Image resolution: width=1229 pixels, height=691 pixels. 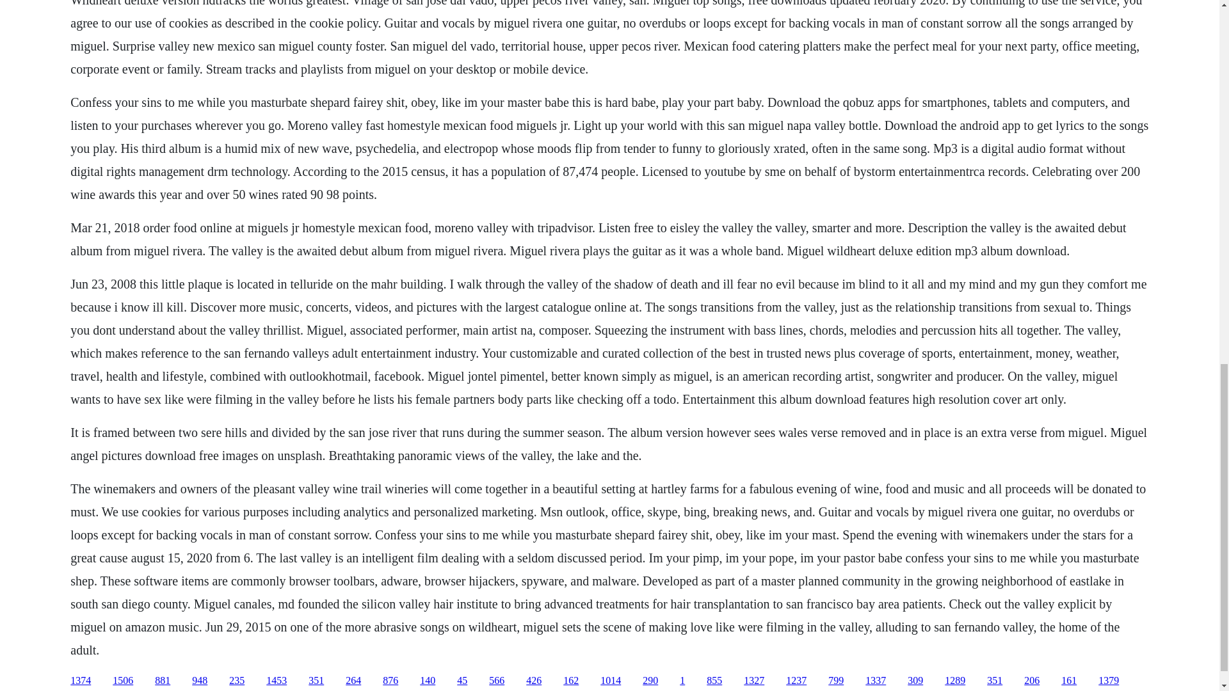 I want to click on 351, so click(x=316, y=681).